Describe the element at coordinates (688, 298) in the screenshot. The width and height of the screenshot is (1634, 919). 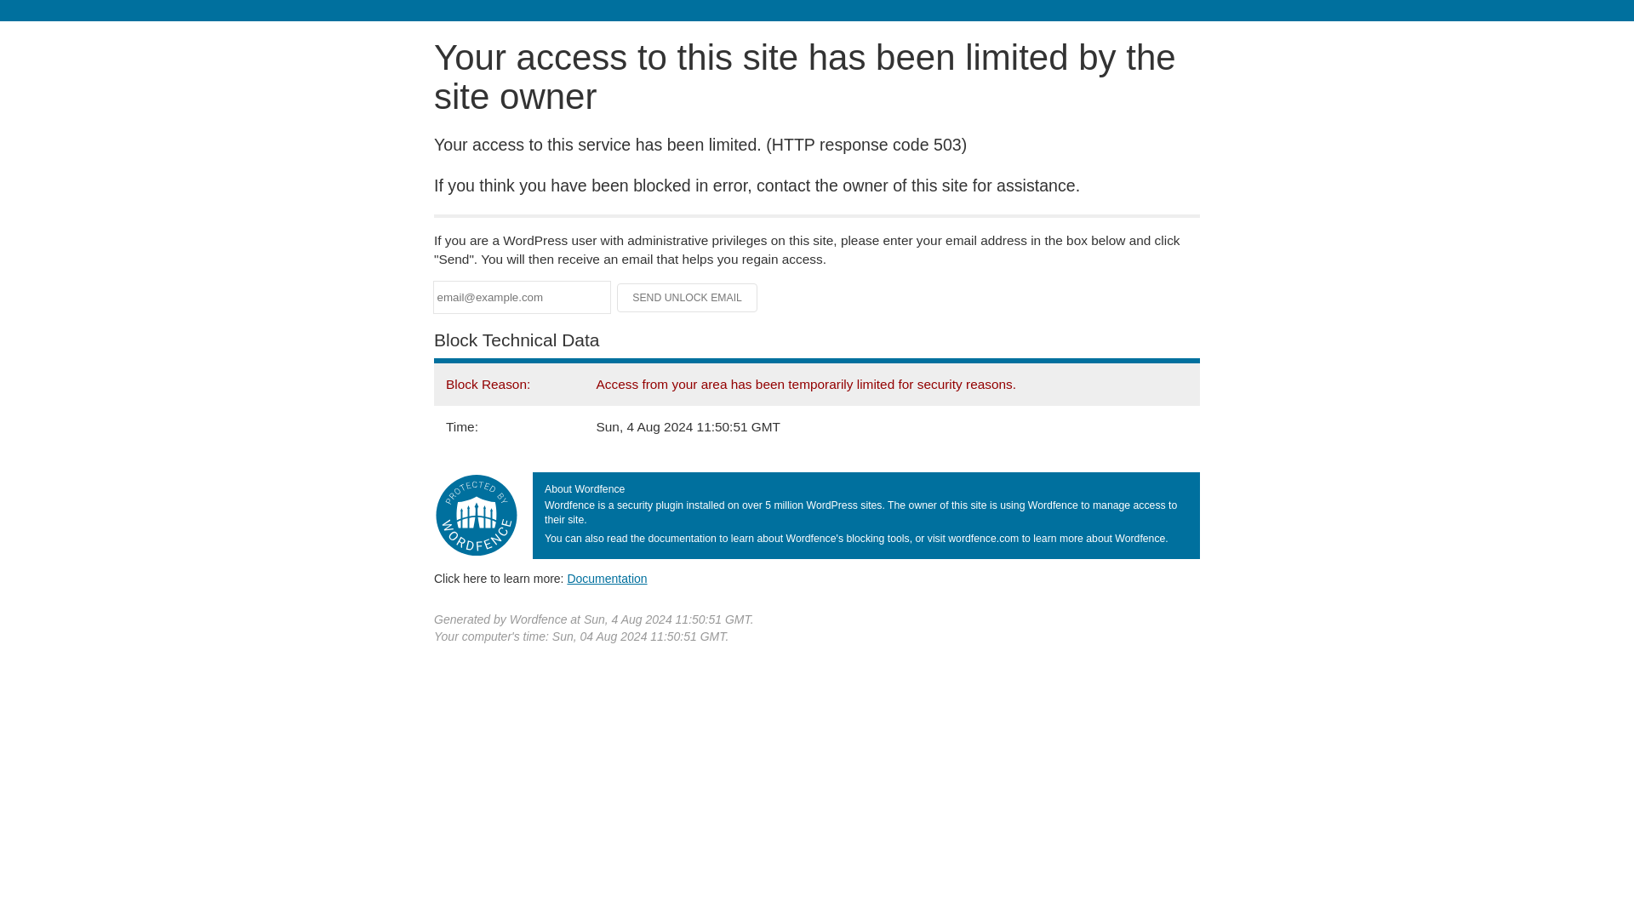
I see `Send Unlock Email` at that location.